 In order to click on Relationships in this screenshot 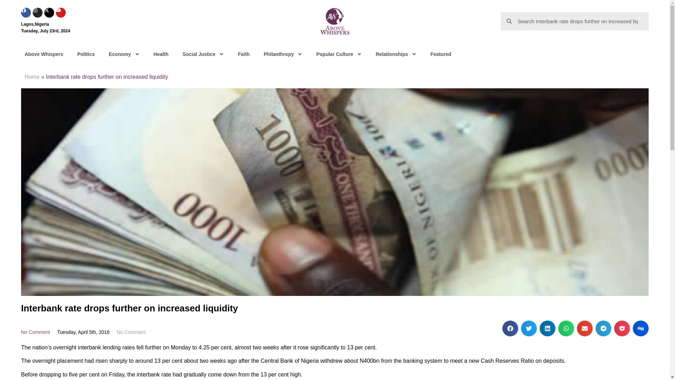, I will do `click(396, 54)`.